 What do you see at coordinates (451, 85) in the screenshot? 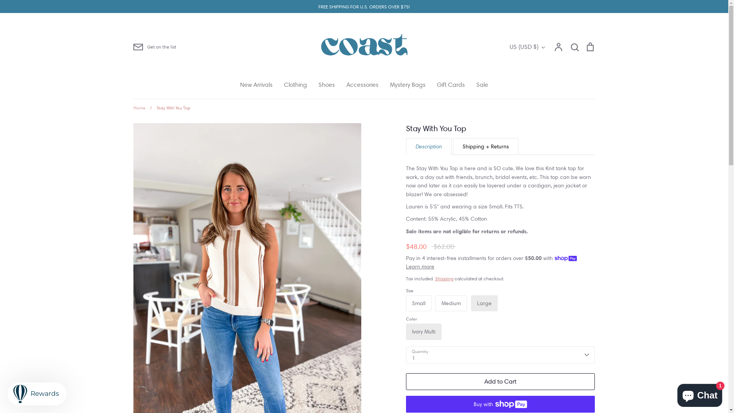
I see `Gift Cards` at bounding box center [451, 85].